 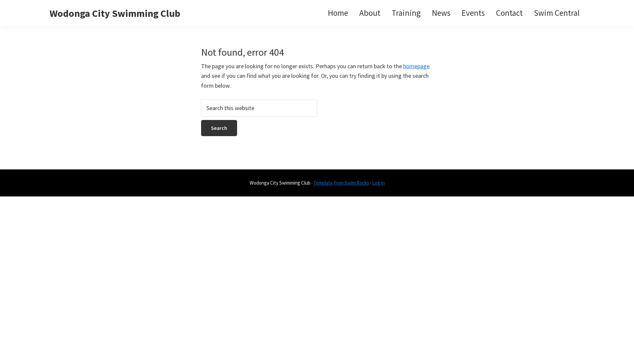 What do you see at coordinates (219, 128) in the screenshot?
I see `Search` at bounding box center [219, 128].